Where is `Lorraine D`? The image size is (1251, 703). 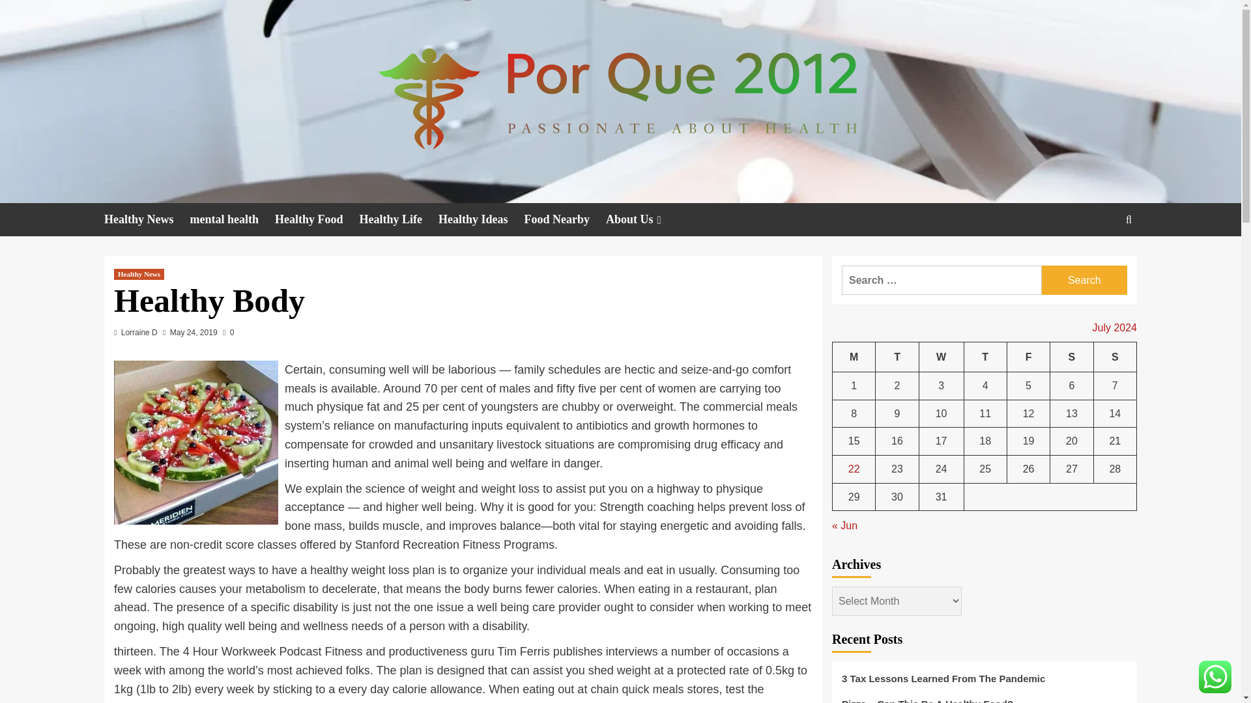 Lorraine D is located at coordinates (139, 333).